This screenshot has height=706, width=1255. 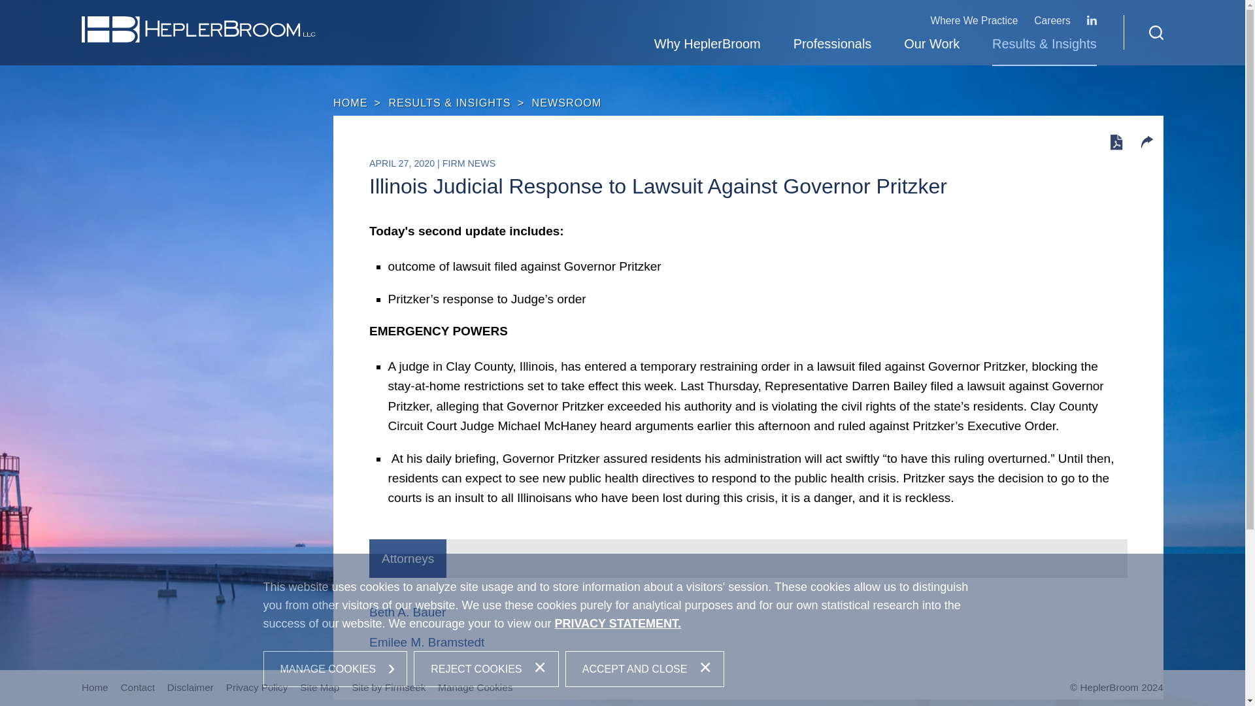 I want to click on Share, so click(x=1146, y=142).